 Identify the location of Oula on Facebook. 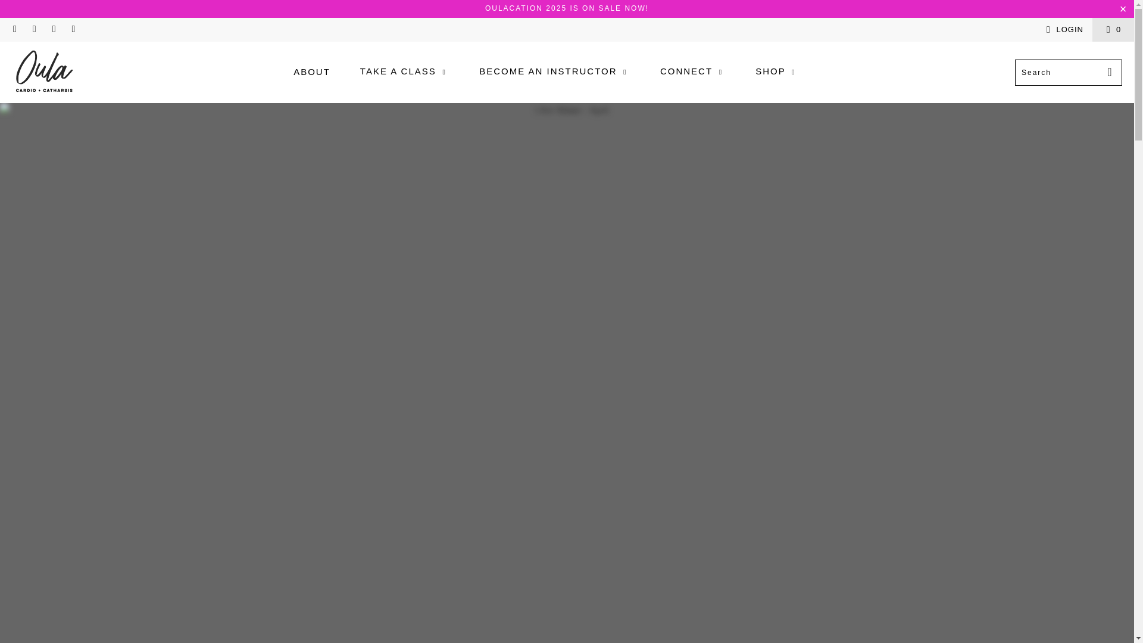
(33, 30).